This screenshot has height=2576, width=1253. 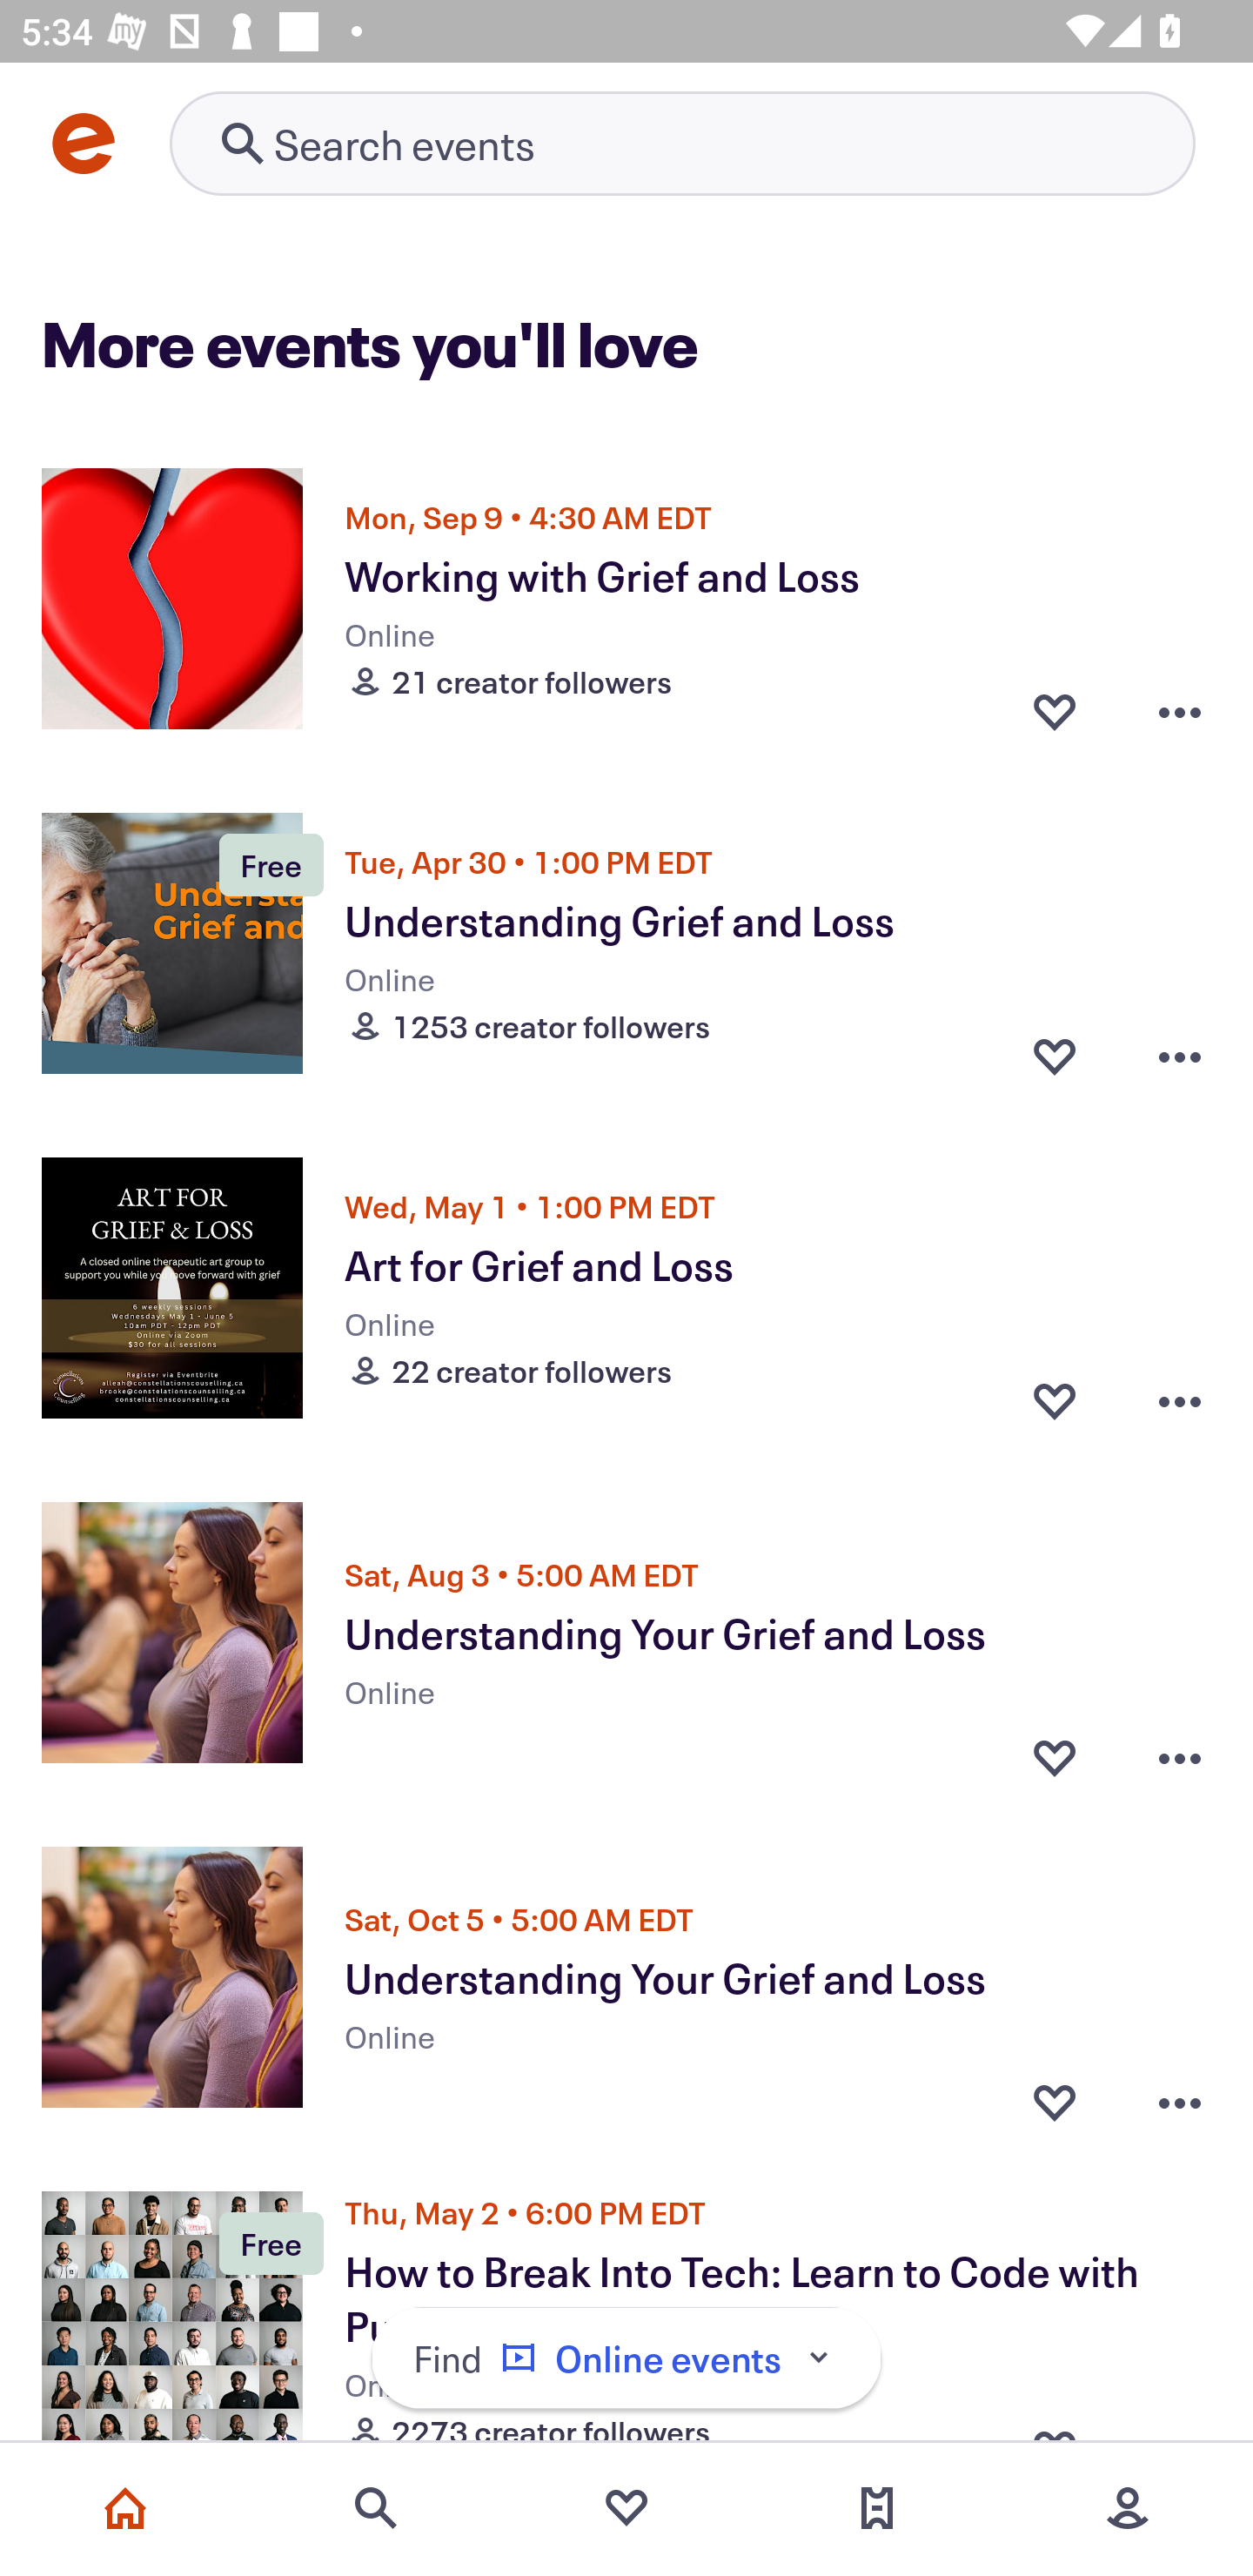 What do you see at coordinates (1180, 1055) in the screenshot?
I see `Overflow menu button` at bounding box center [1180, 1055].